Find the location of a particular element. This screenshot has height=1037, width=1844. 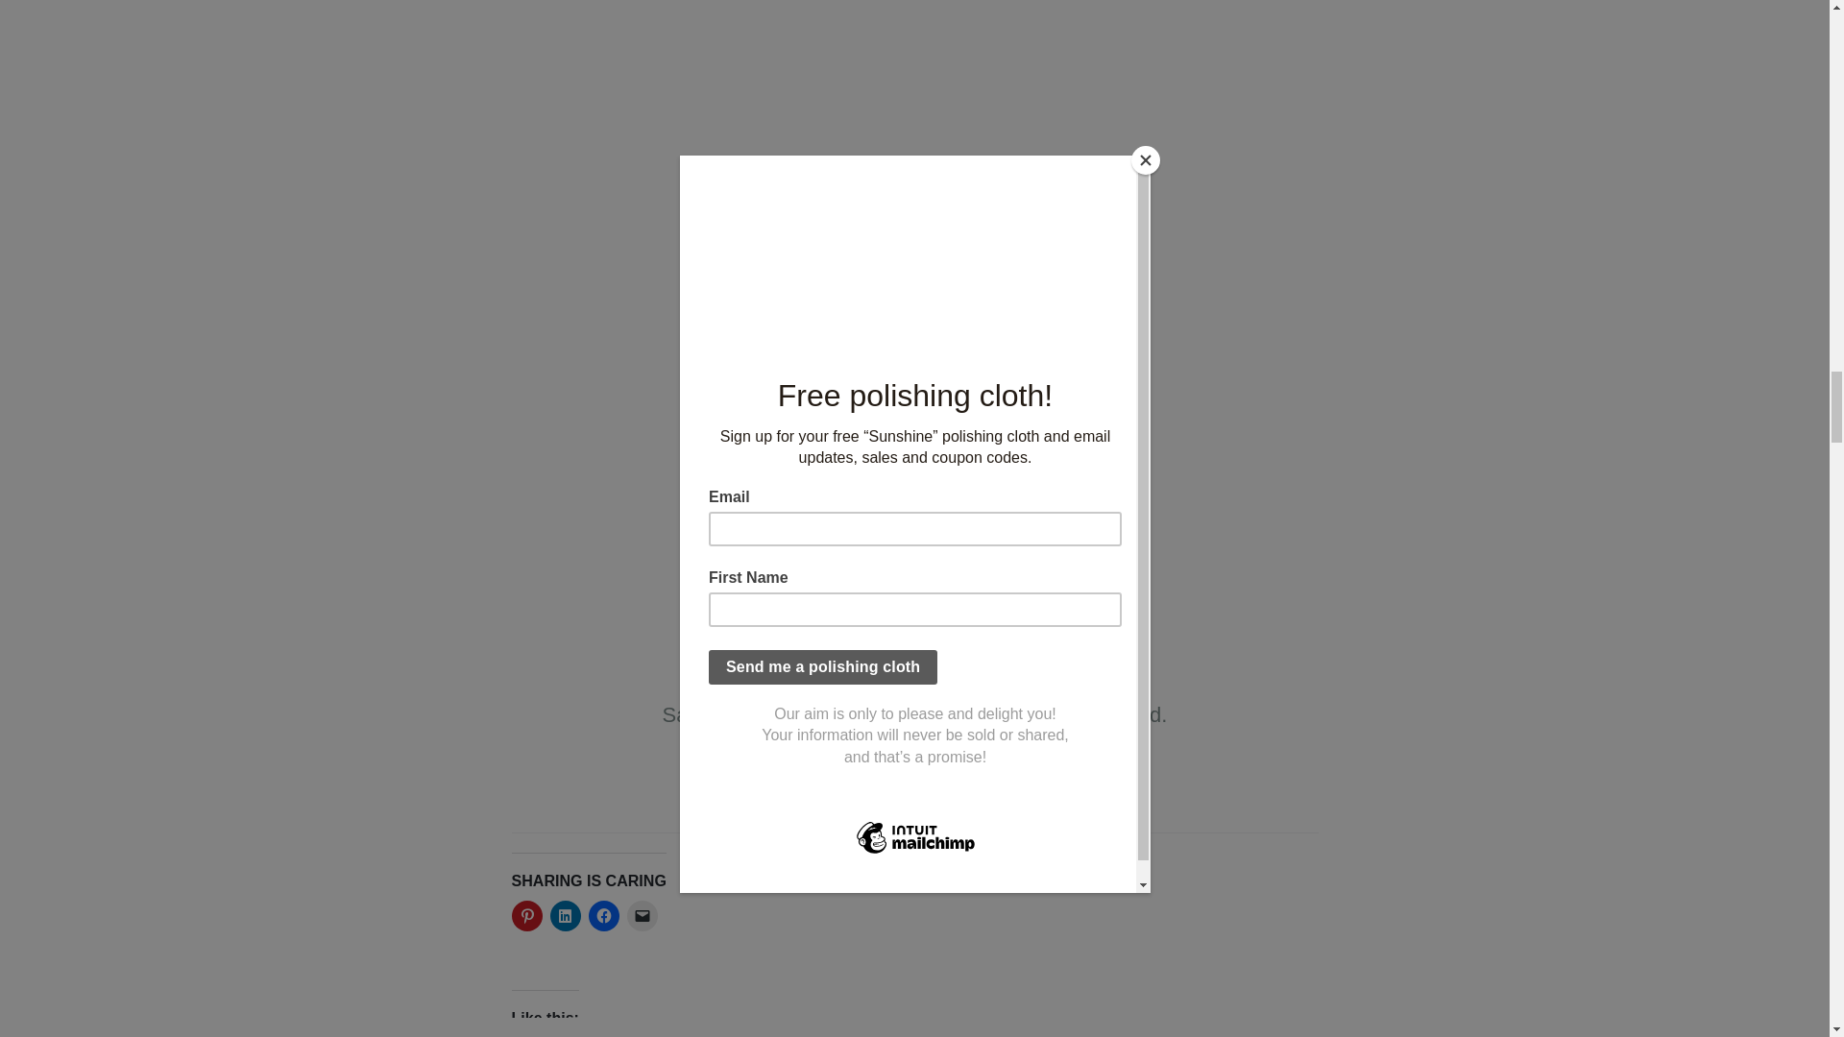

Click to share on Pinterest is located at coordinates (526, 916).